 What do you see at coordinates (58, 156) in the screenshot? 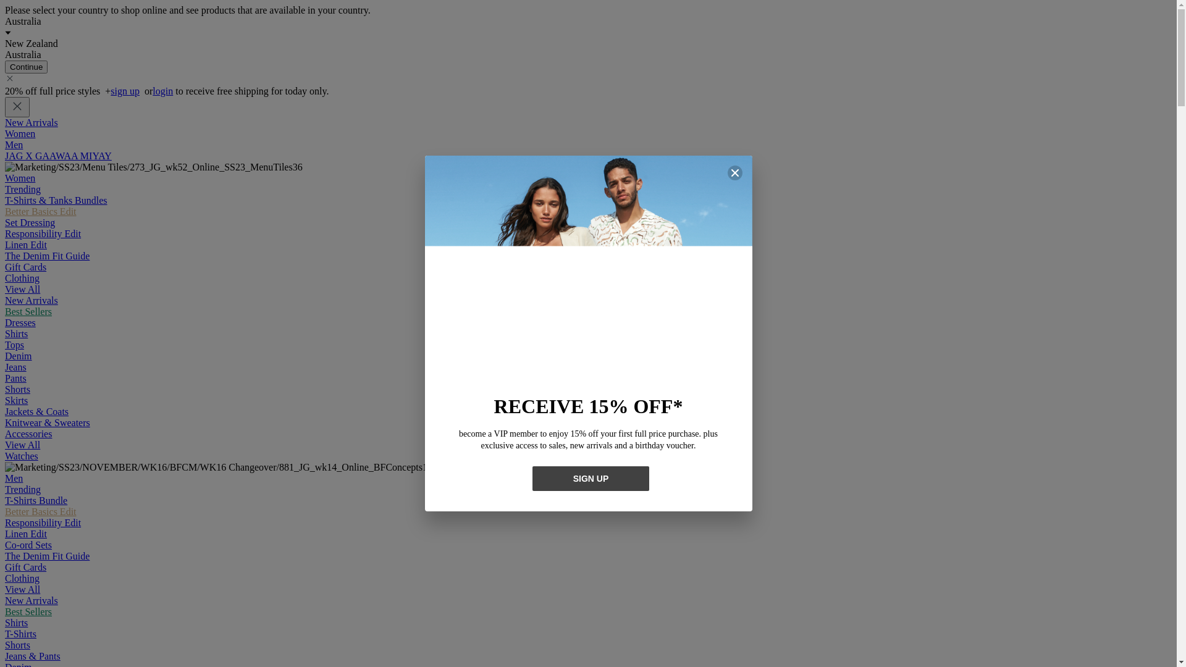
I see `JAG X GAAWAA MIYAY` at bounding box center [58, 156].